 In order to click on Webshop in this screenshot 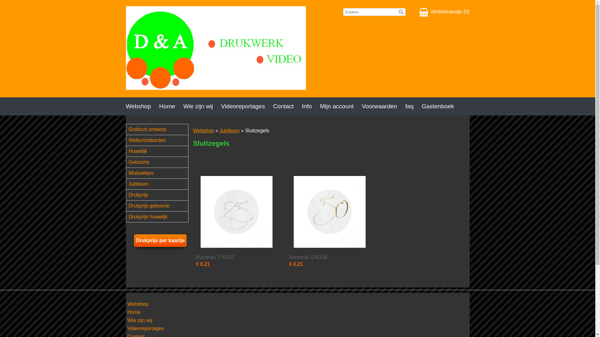, I will do `click(142, 106)`.